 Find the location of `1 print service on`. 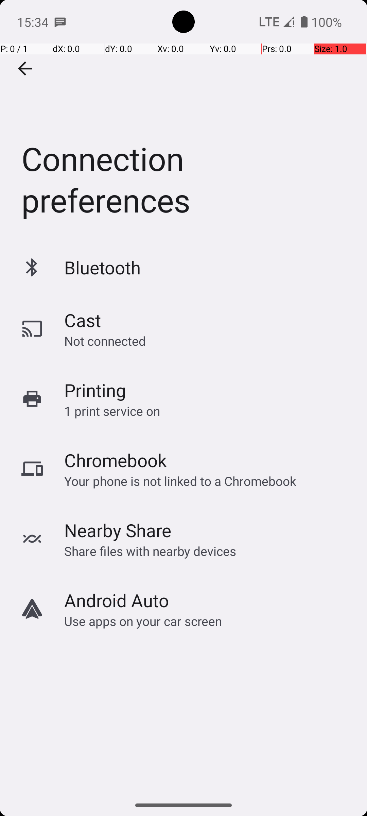

1 print service on is located at coordinates (112, 411).